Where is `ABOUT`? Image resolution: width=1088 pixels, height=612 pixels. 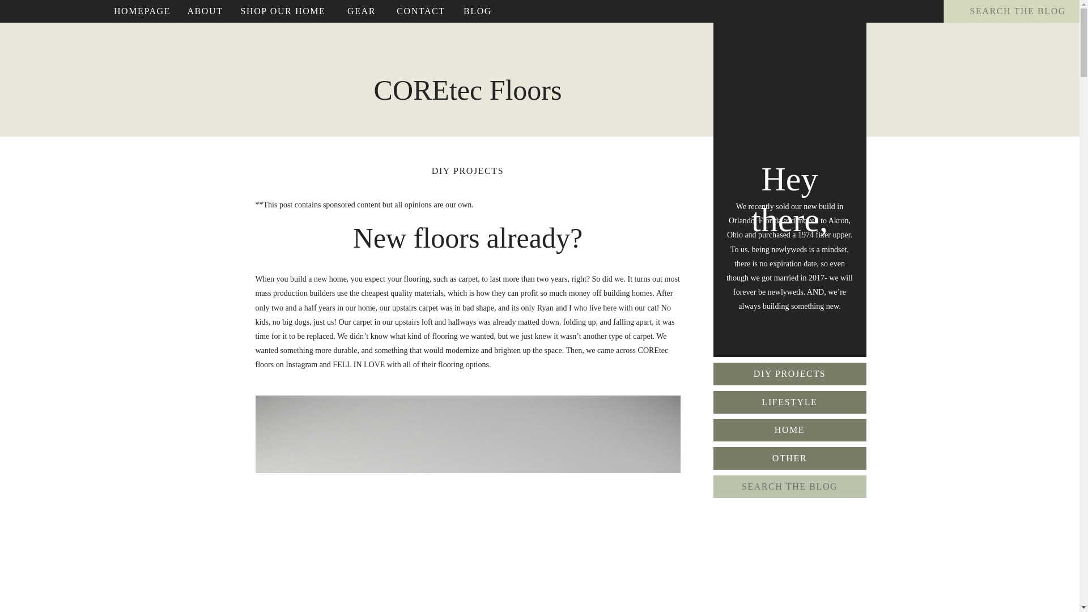
ABOUT is located at coordinates (205, 11).